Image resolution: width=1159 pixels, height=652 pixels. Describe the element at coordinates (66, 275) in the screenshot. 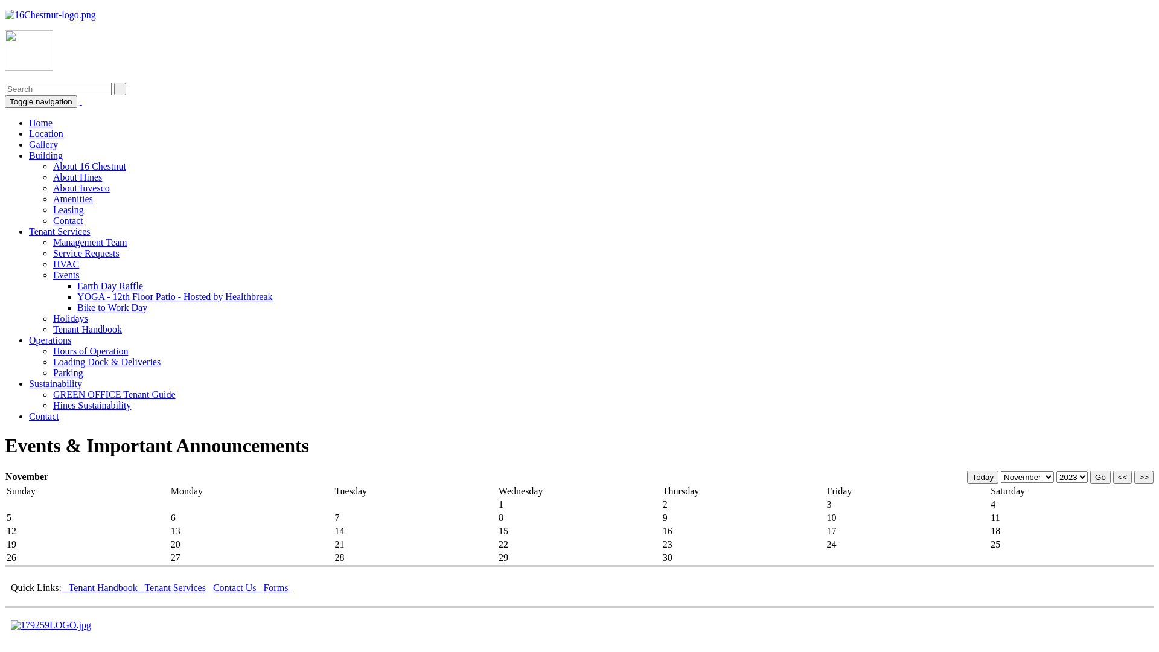

I see `Events` at that location.